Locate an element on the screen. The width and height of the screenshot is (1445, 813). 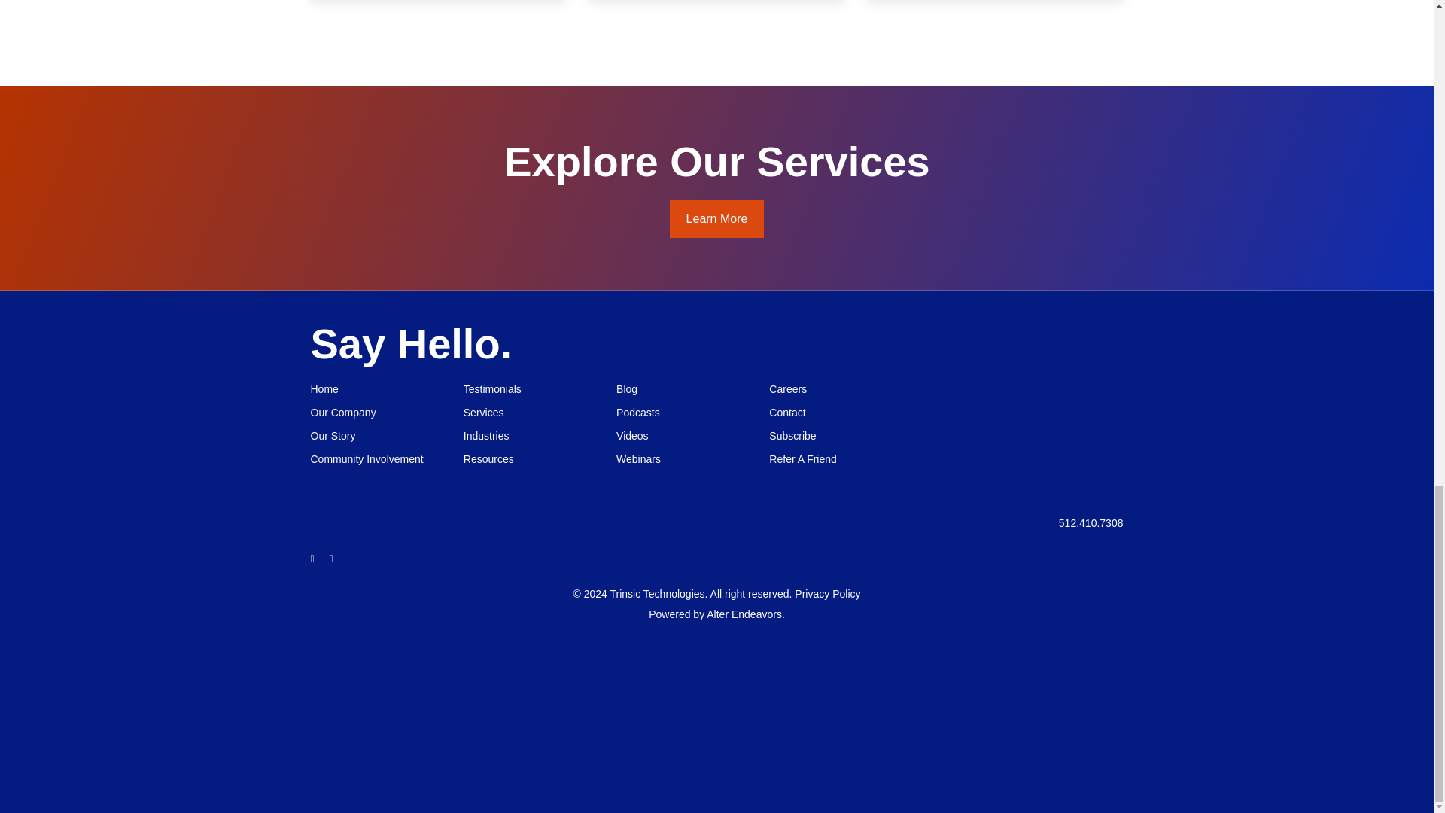
Learn More is located at coordinates (716, 218).